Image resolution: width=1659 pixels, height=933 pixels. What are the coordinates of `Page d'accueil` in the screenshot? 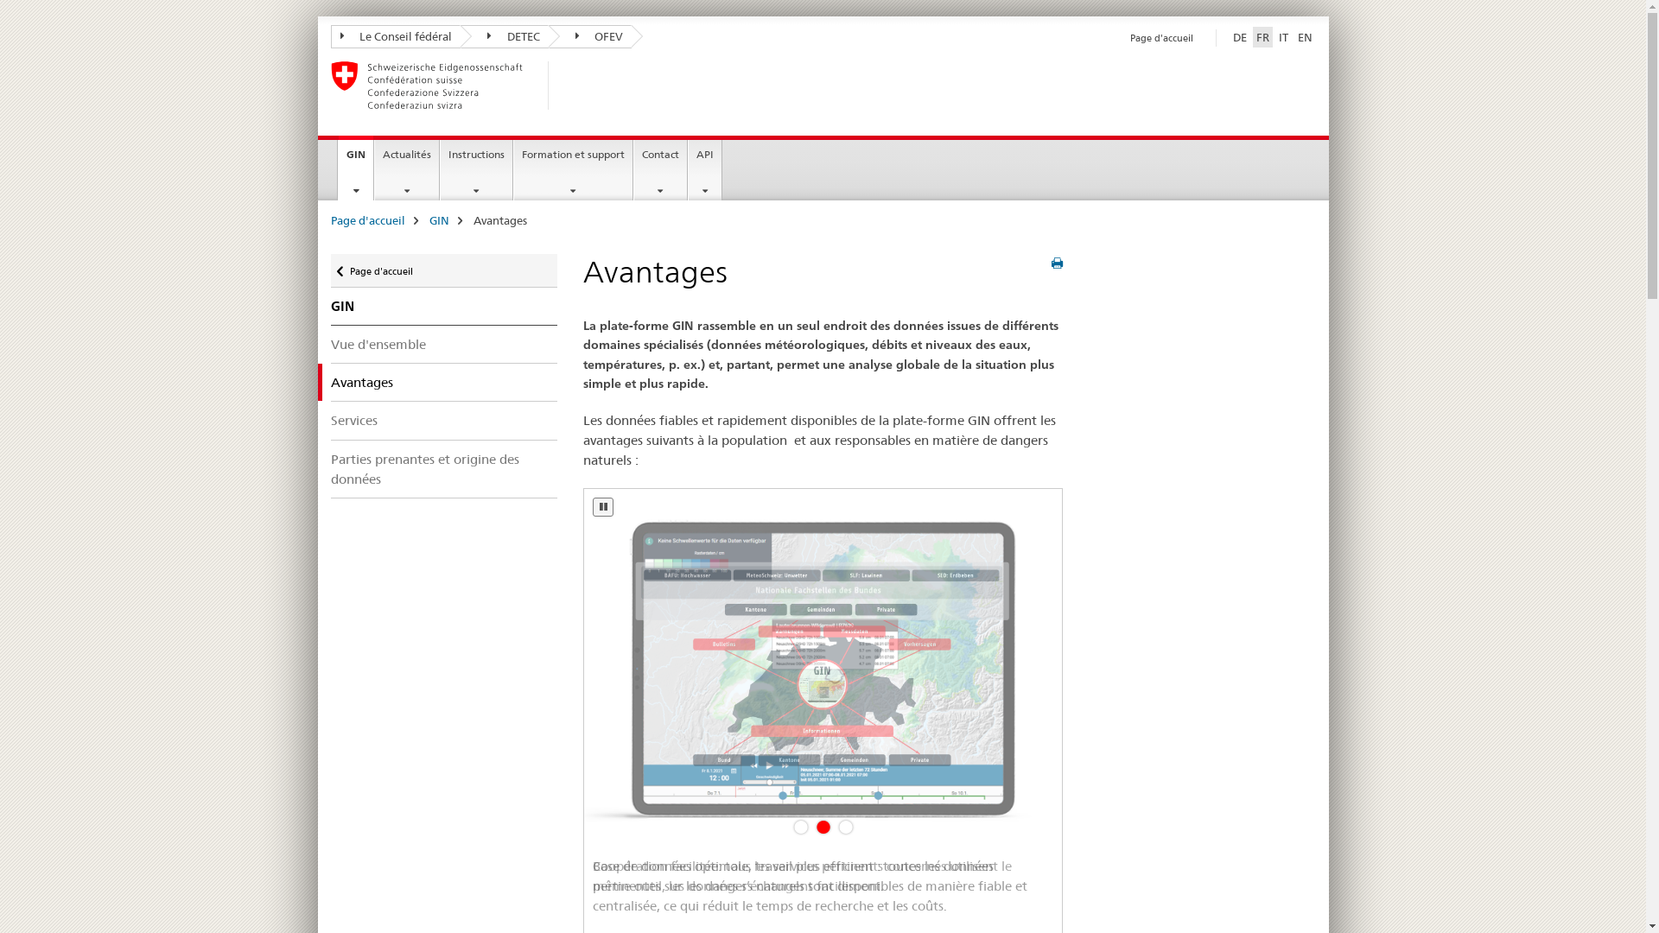 It's located at (367, 220).